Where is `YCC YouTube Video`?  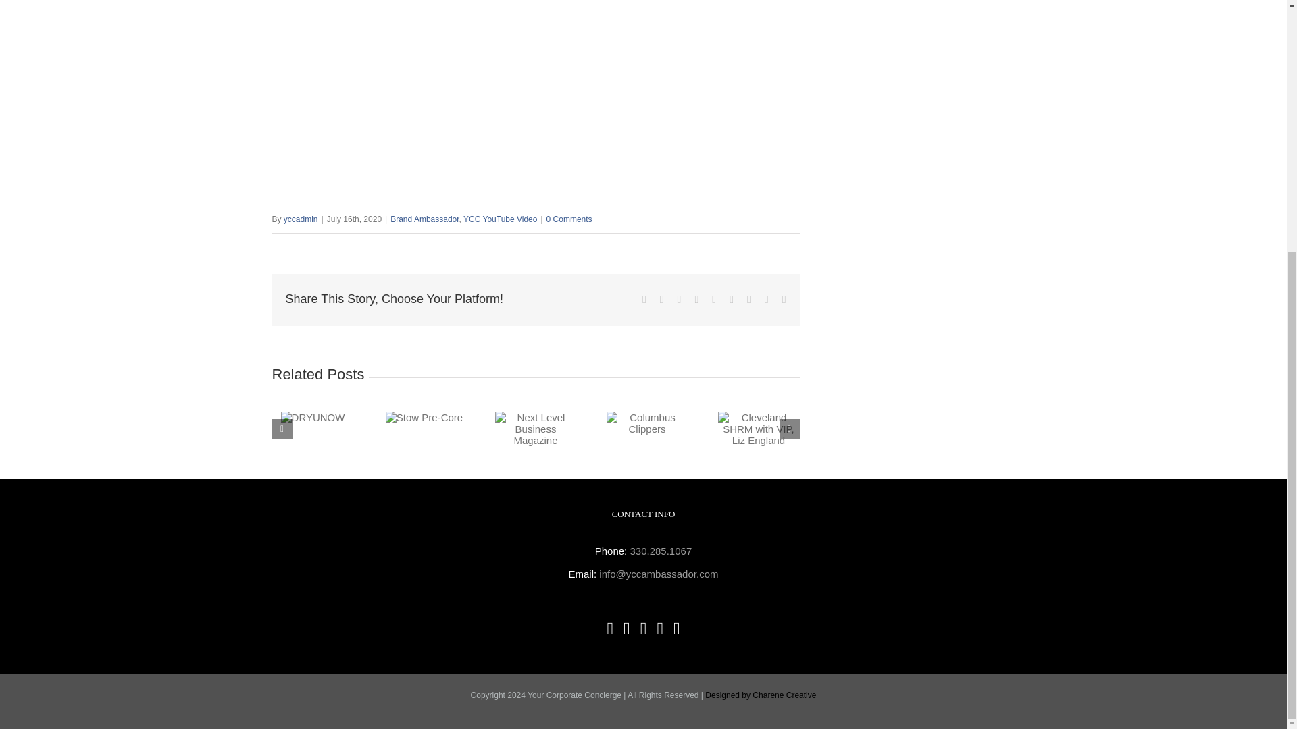
YCC YouTube Video is located at coordinates (500, 219).